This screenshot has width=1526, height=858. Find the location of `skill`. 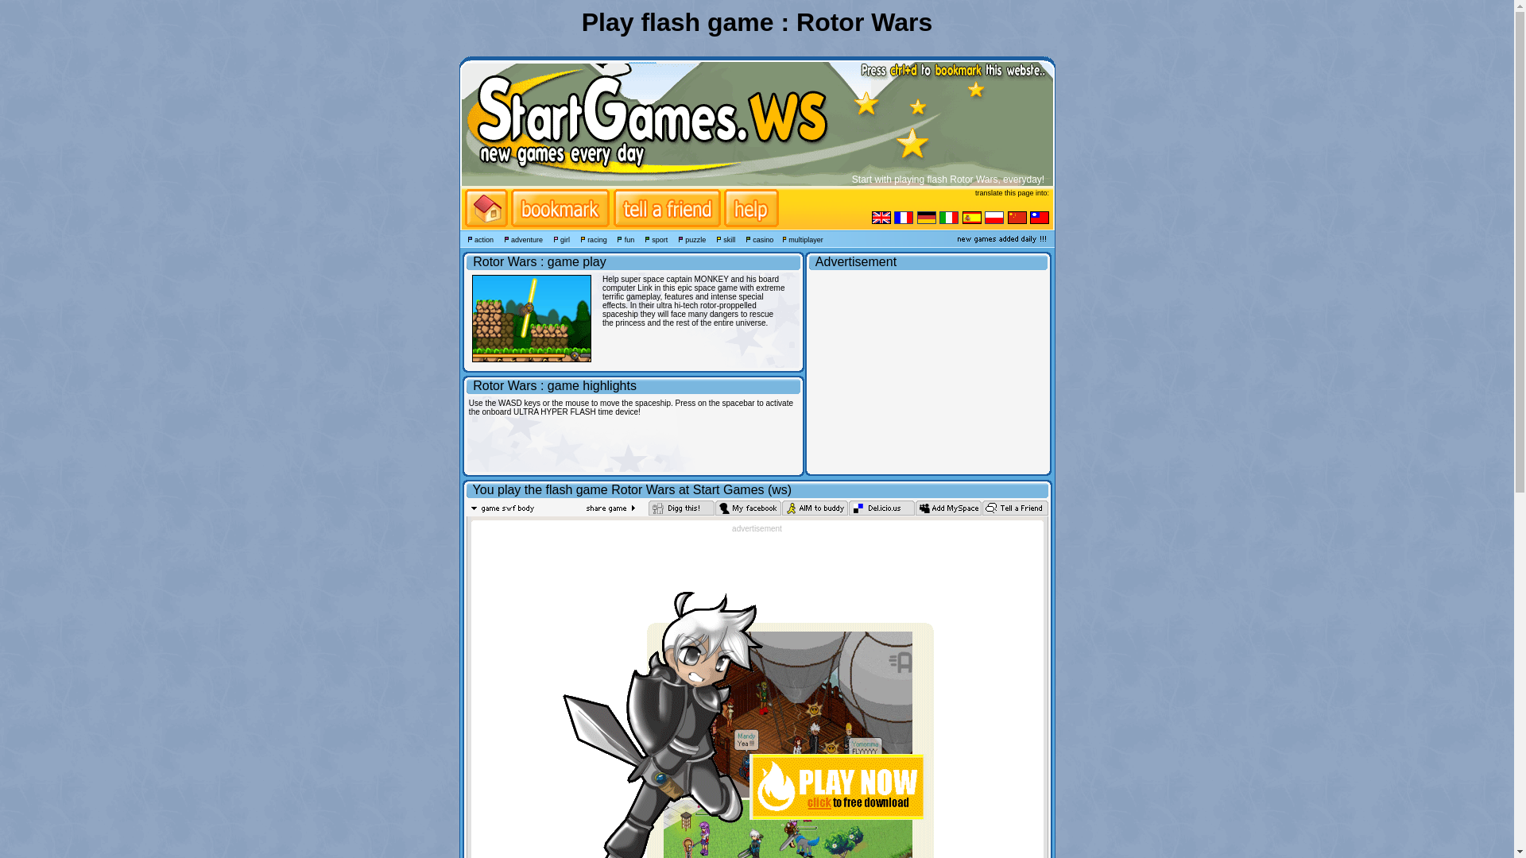

skill is located at coordinates (722, 240).